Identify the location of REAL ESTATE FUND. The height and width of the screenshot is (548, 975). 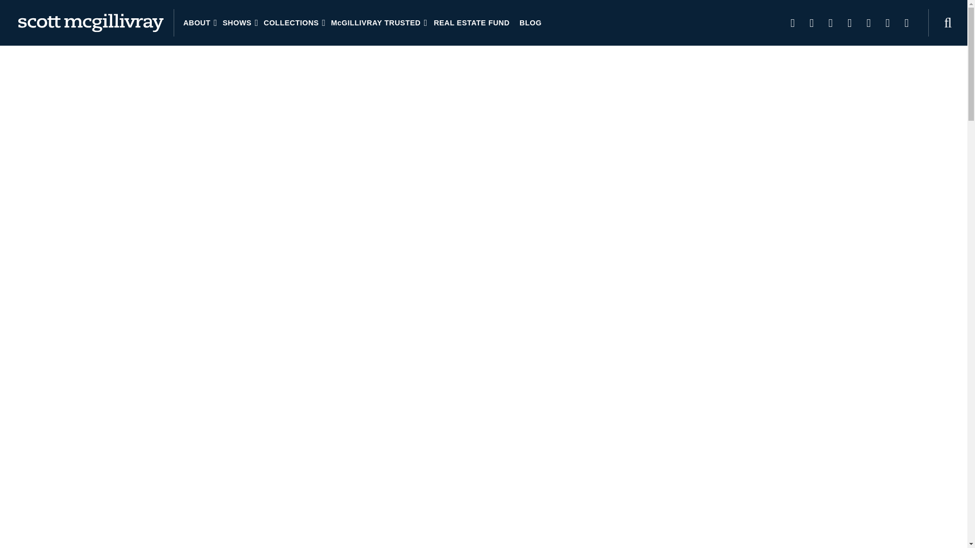
(471, 22).